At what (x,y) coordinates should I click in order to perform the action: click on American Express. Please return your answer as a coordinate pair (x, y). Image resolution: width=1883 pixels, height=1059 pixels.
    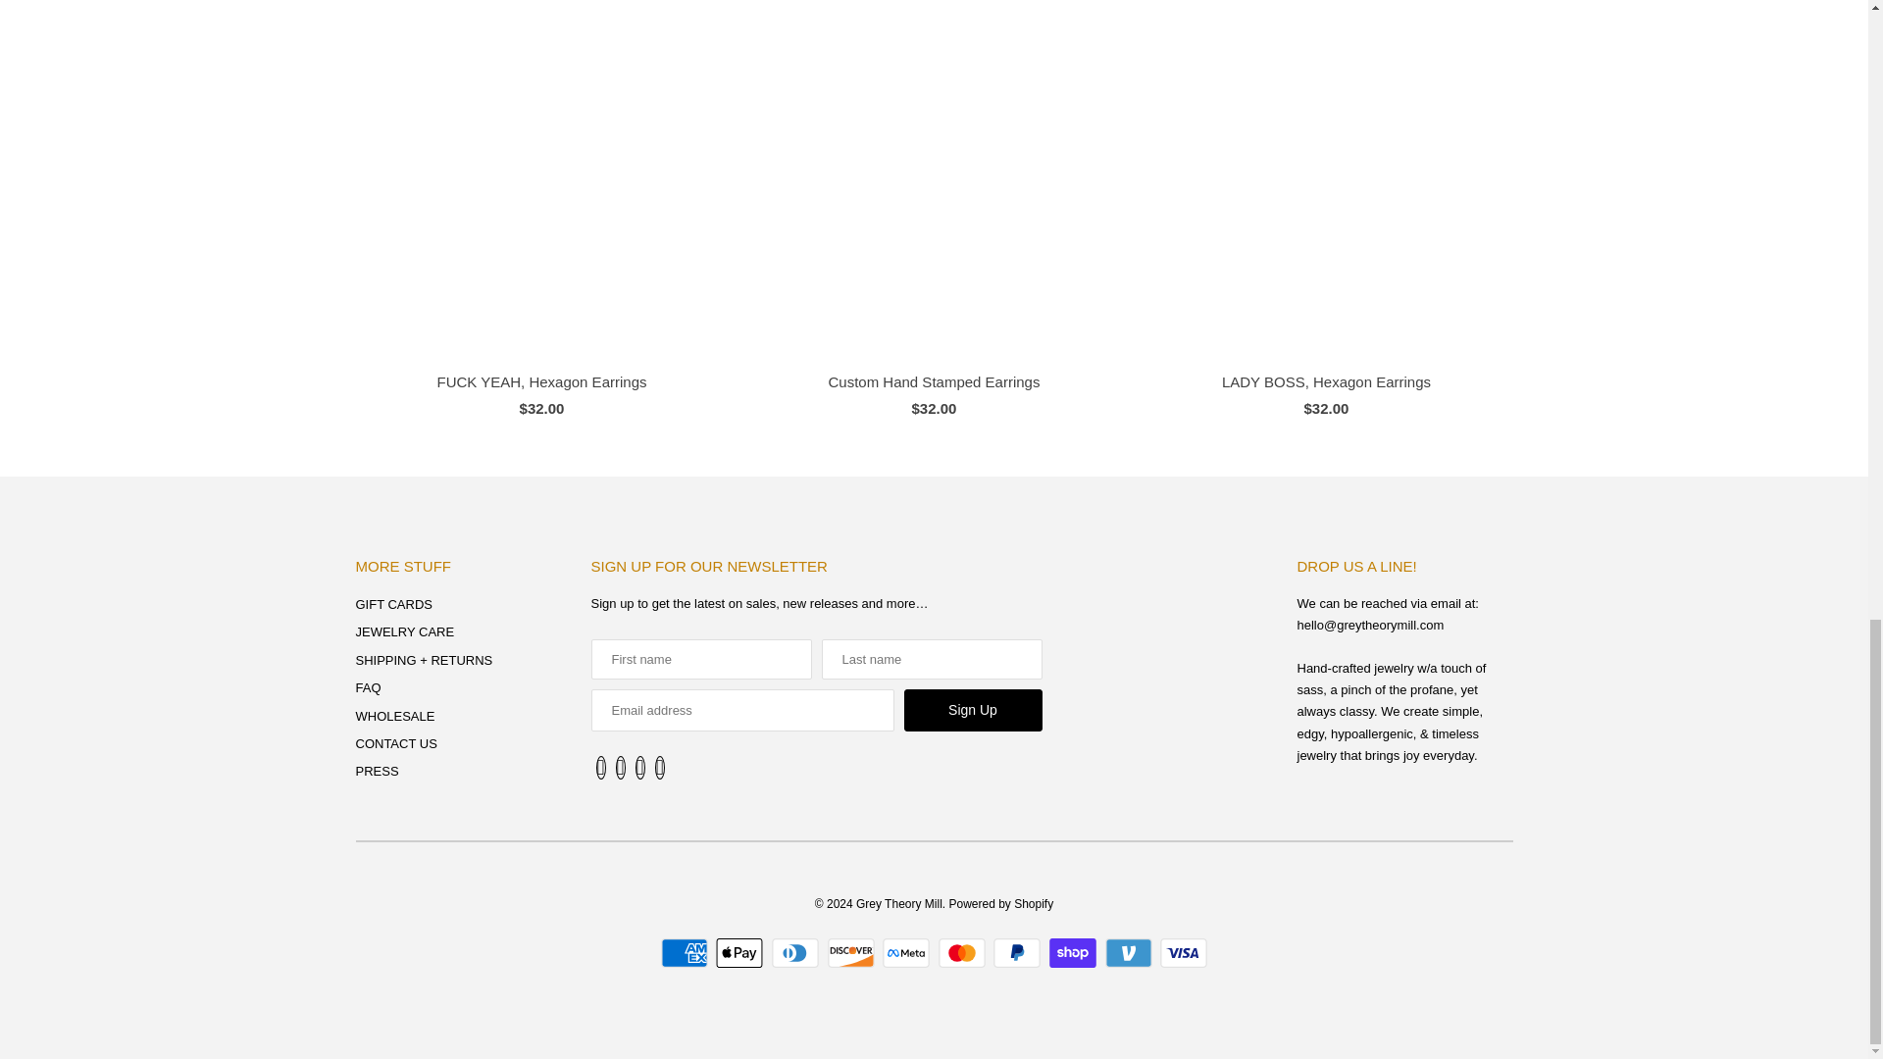
    Looking at the image, I should click on (687, 953).